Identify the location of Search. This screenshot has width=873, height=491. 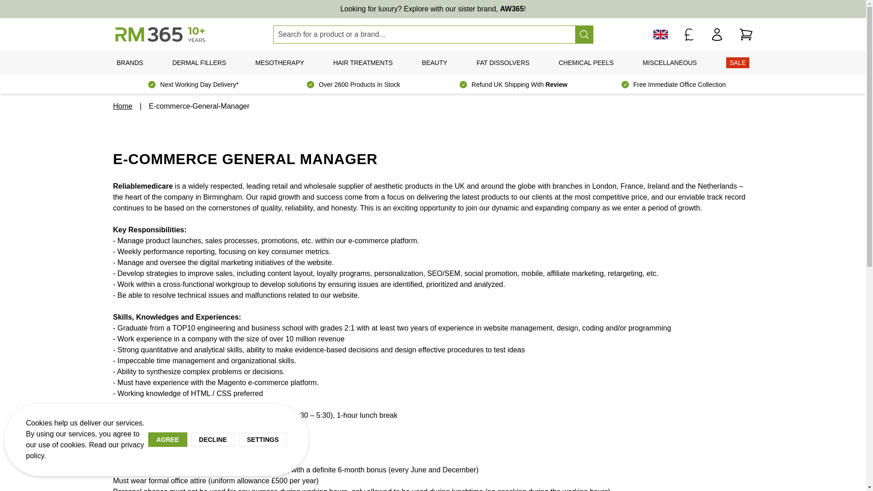
(583, 35).